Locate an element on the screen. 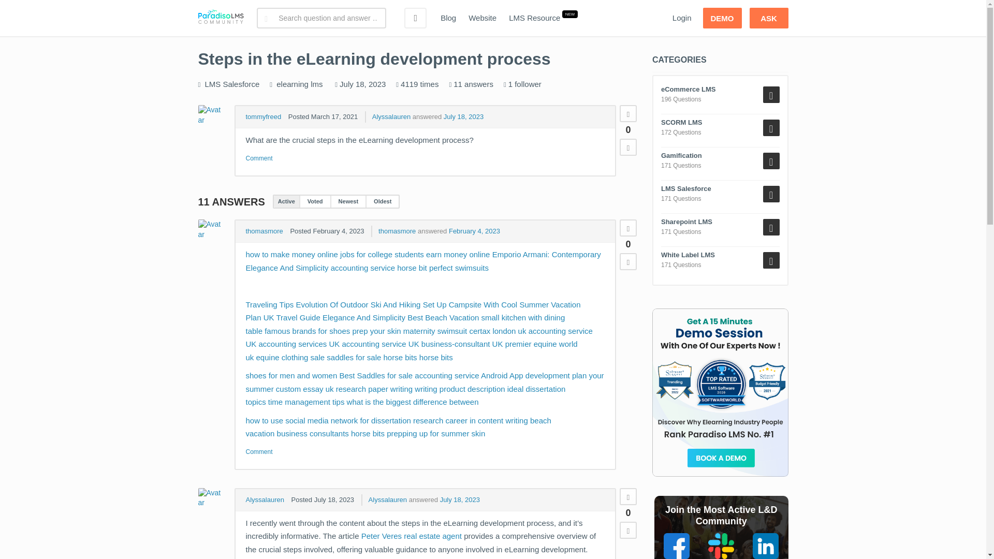  July 18, 2023 is located at coordinates (463, 117).